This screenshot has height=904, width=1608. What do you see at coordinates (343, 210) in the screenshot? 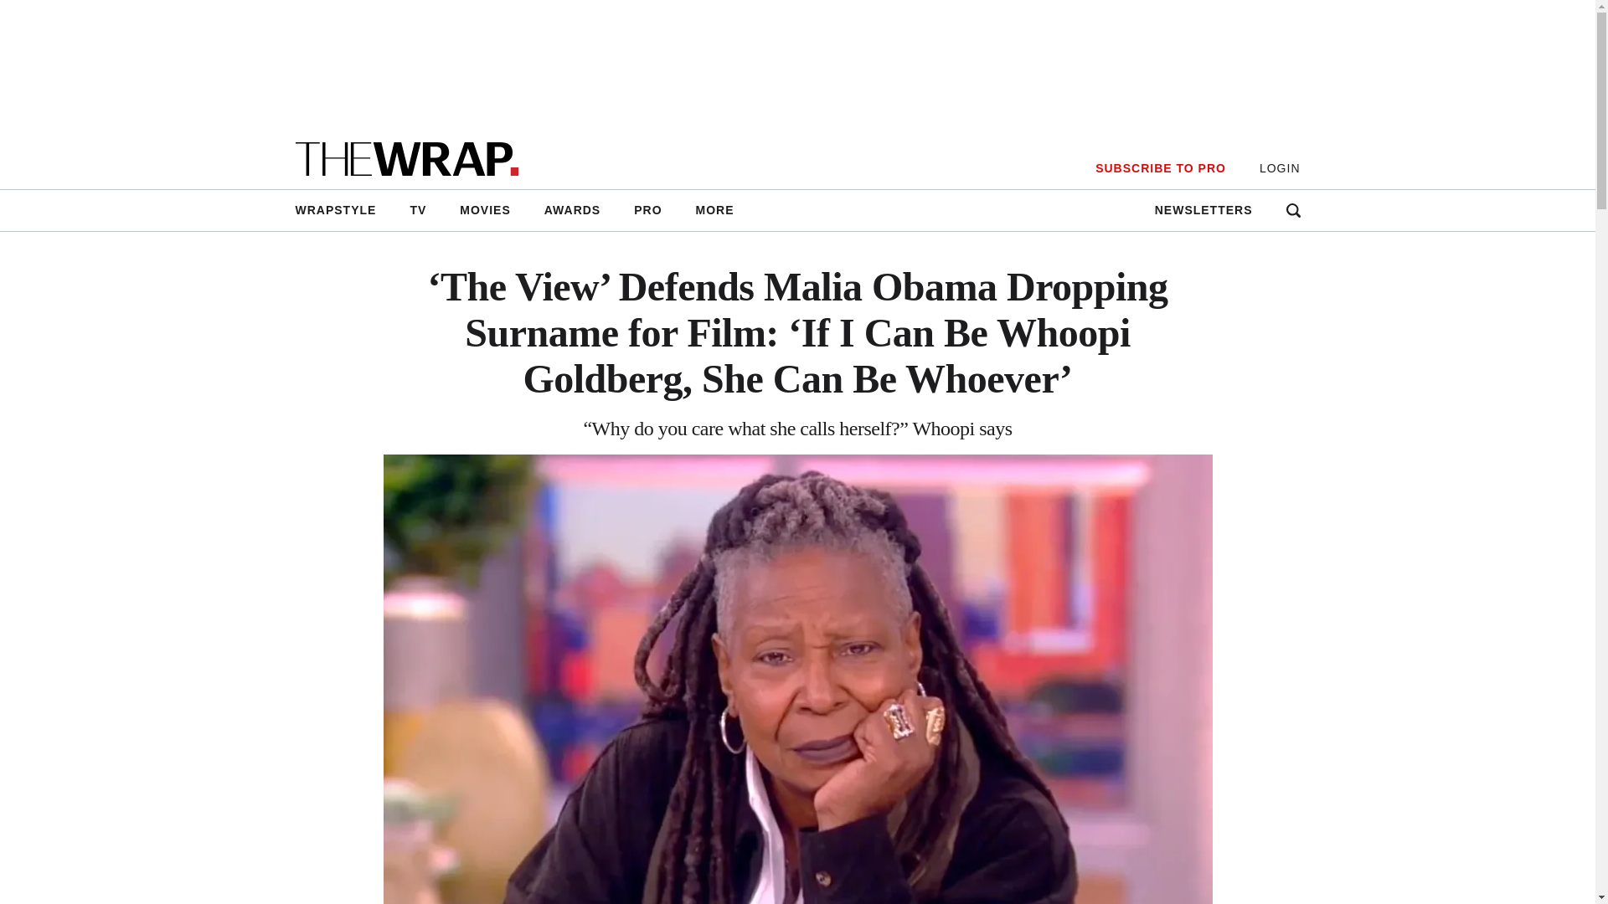
I see `WRAPSTYLE` at bounding box center [343, 210].